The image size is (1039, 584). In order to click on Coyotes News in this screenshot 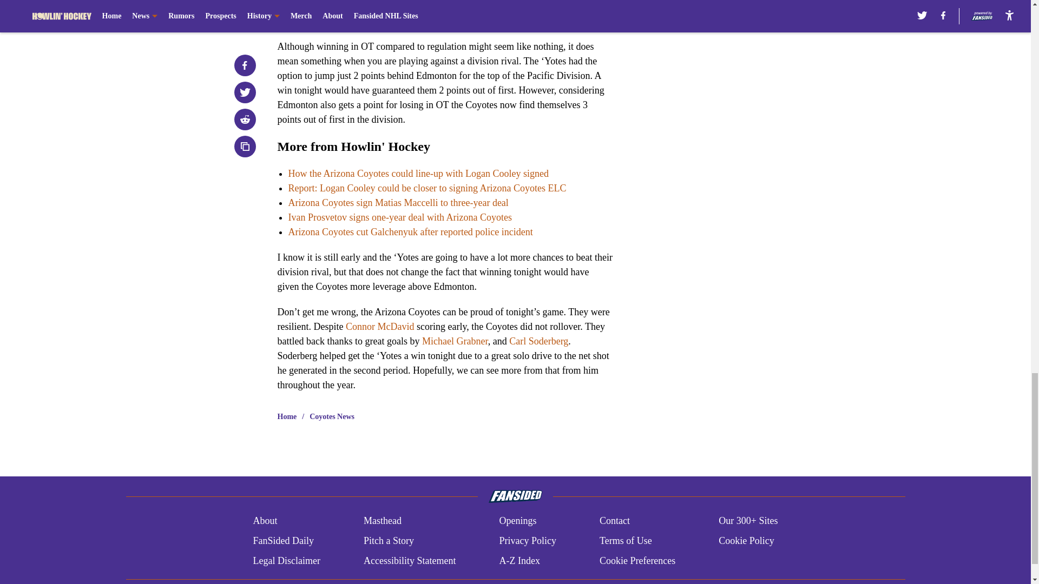, I will do `click(332, 416)`.